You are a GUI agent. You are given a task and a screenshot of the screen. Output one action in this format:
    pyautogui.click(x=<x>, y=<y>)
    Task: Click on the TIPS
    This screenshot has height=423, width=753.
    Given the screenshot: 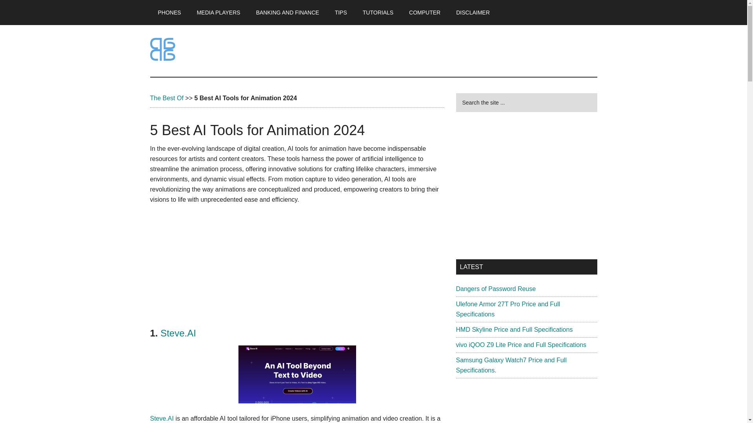 What is the action you would take?
    pyautogui.click(x=340, y=13)
    